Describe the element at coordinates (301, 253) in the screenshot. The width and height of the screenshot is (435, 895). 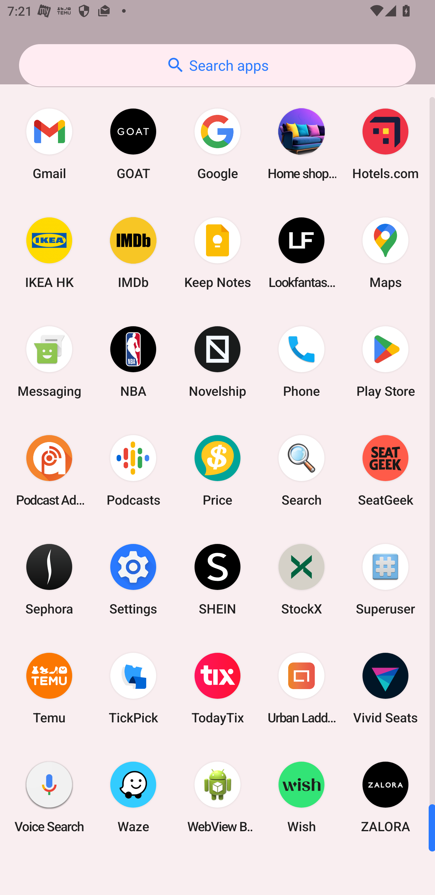
I see `Lookfantastic` at that location.